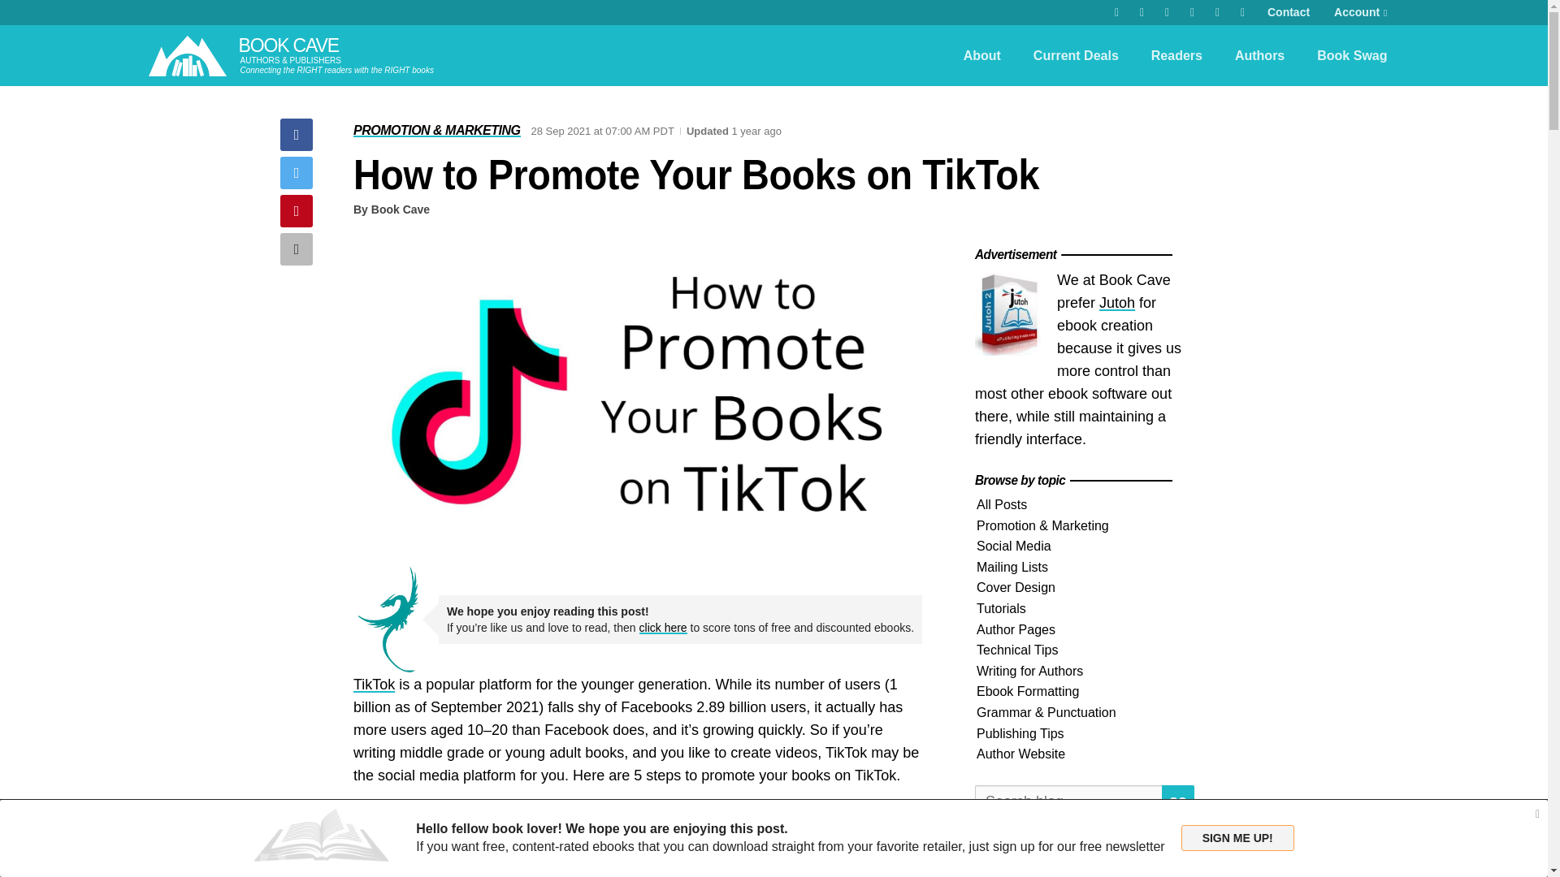  I want to click on Pin It on Pinterest, so click(297, 210).